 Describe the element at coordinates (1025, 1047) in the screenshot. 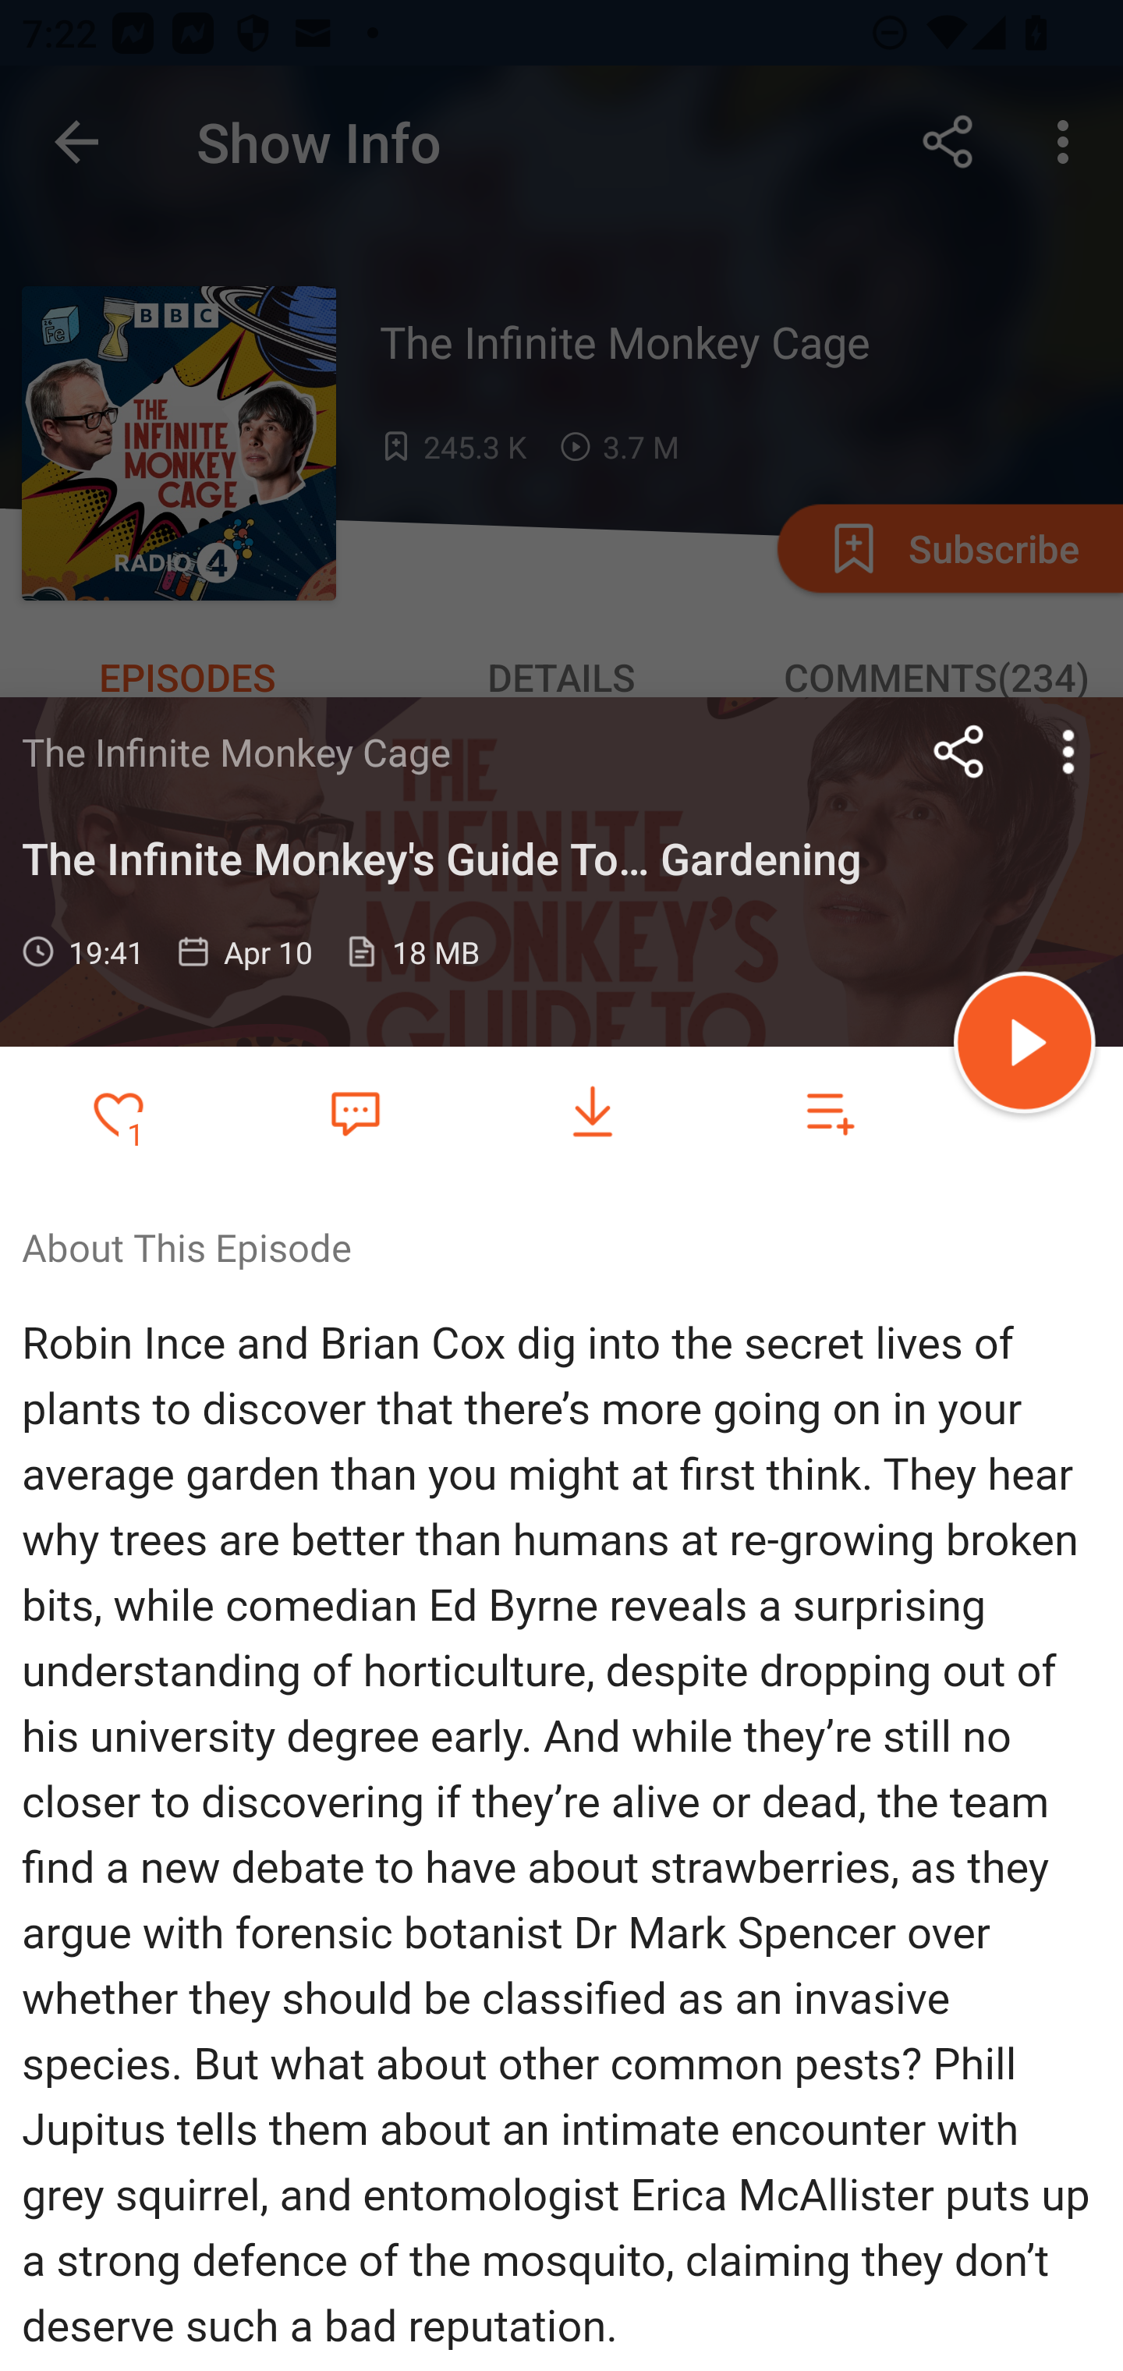

I see `Play` at that location.